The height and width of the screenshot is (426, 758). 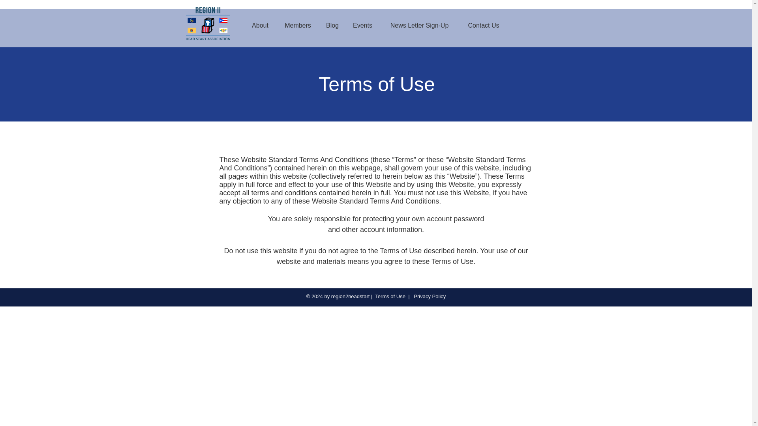 What do you see at coordinates (419, 25) in the screenshot?
I see `News Letter Sign-Up` at bounding box center [419, 25].